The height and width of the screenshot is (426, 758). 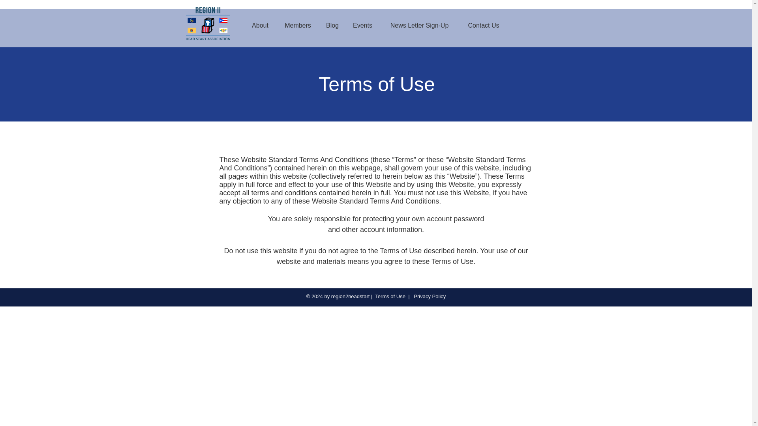 What do you see at coordinates (419, 25) in the screenshot?
I see `News Letter Sign-Up` at bounding box center [419, 25].